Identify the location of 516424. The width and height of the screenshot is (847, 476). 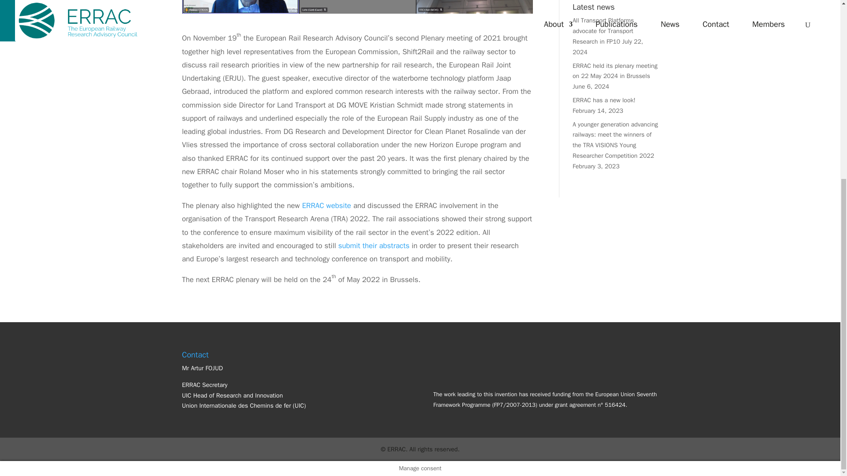
(614, 405).